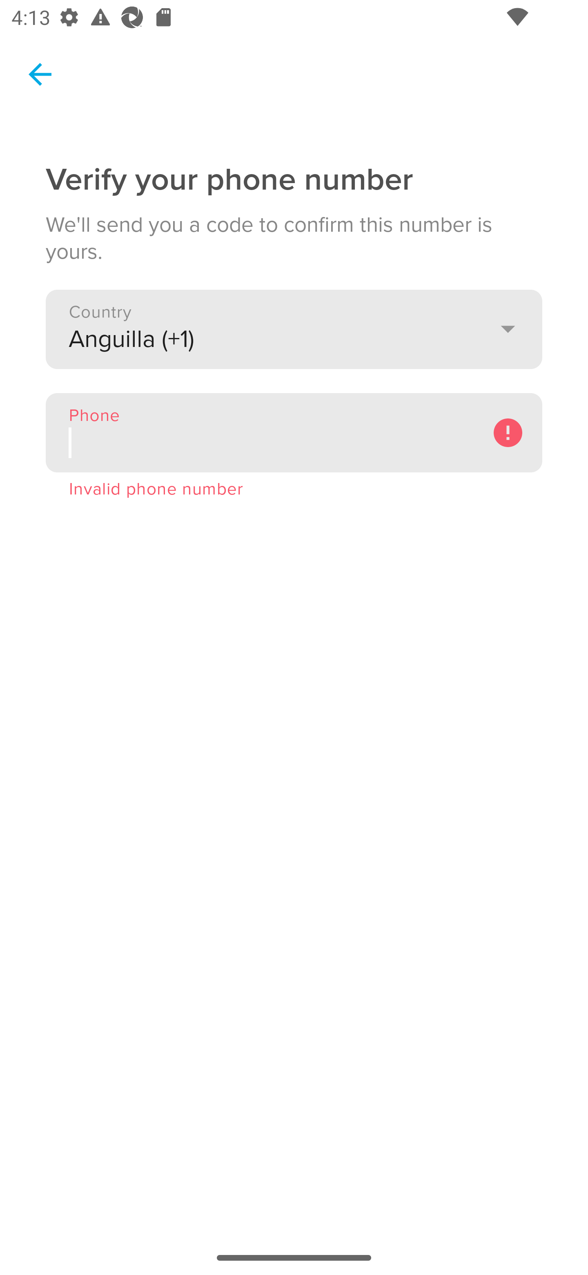 Image resolution: width=588 pixels, height=1275 pixels. What do you see at coordinates (294, 189) in the screenshot?
I see `Sign In Sign in and start saving Sign In` at bounding box center [294, 189].